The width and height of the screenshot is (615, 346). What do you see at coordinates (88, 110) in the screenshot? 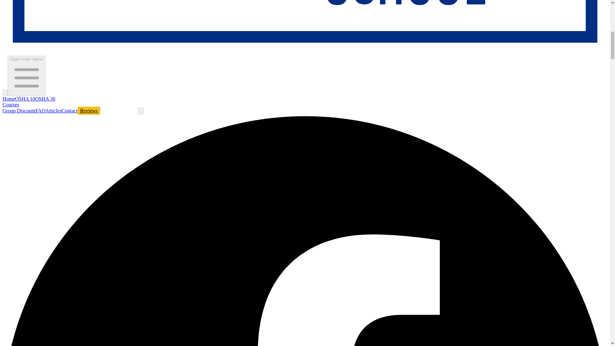
I see `Reviews` at bounding box center [88, 110].